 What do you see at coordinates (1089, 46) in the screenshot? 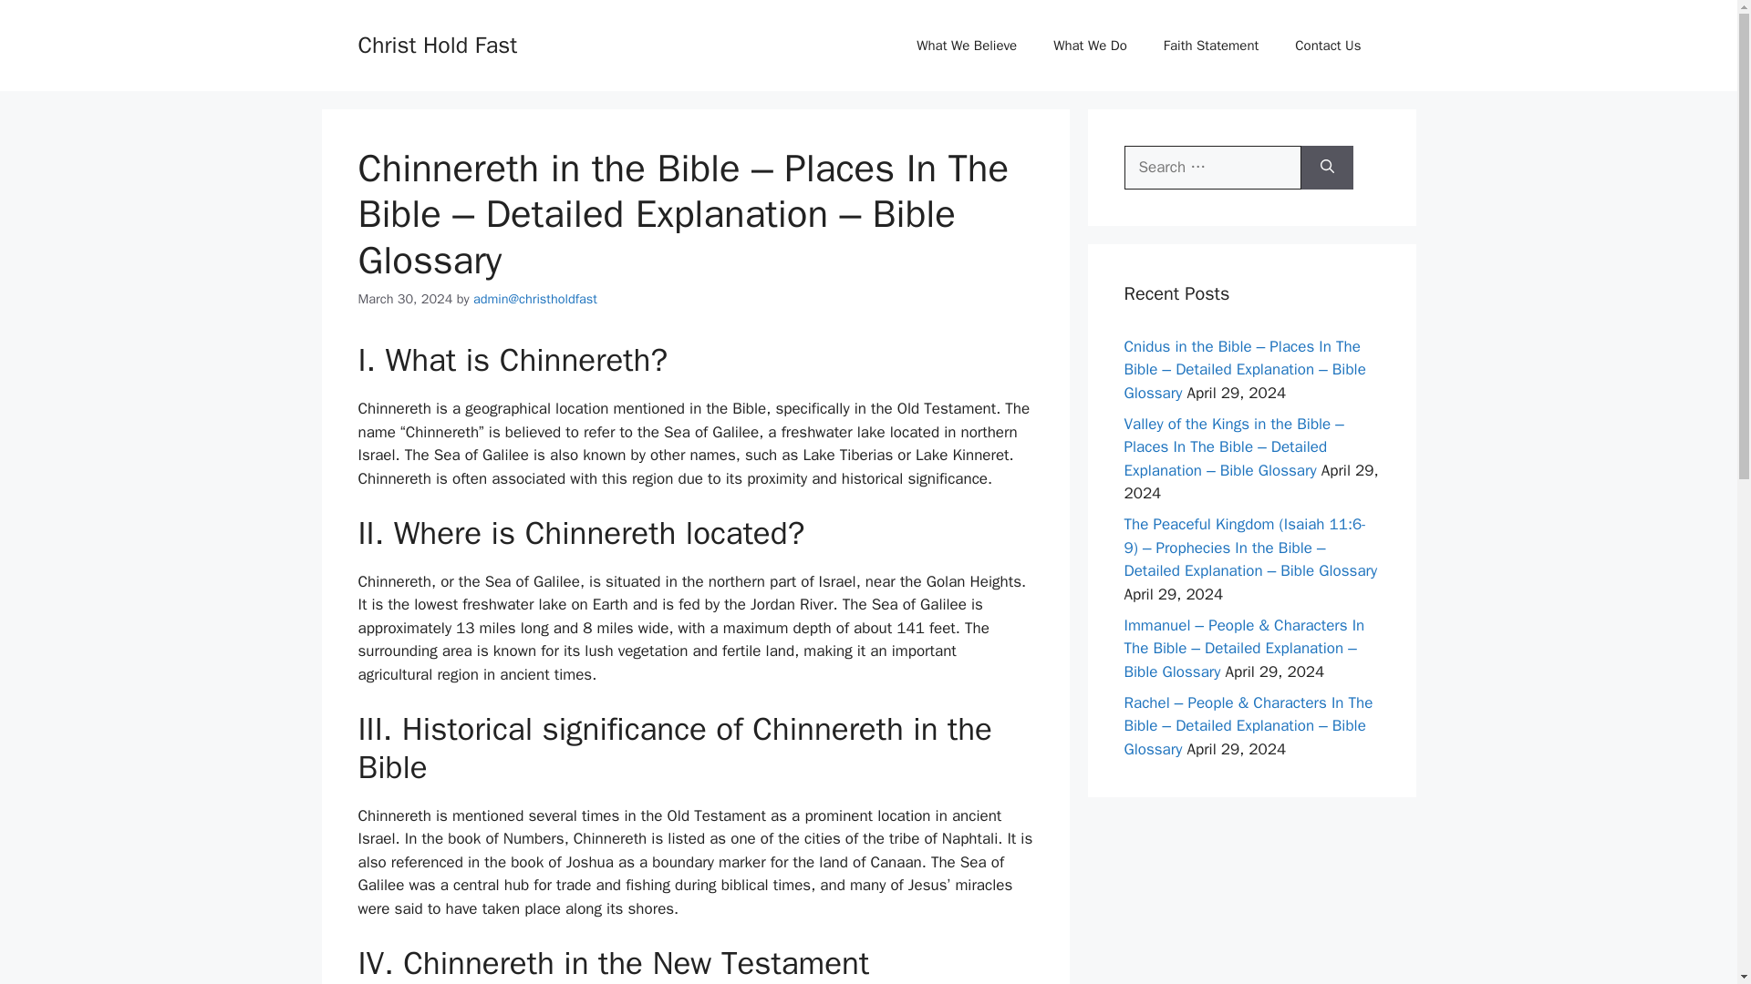
I see `What We Do` at bounding box center [1089, 46].